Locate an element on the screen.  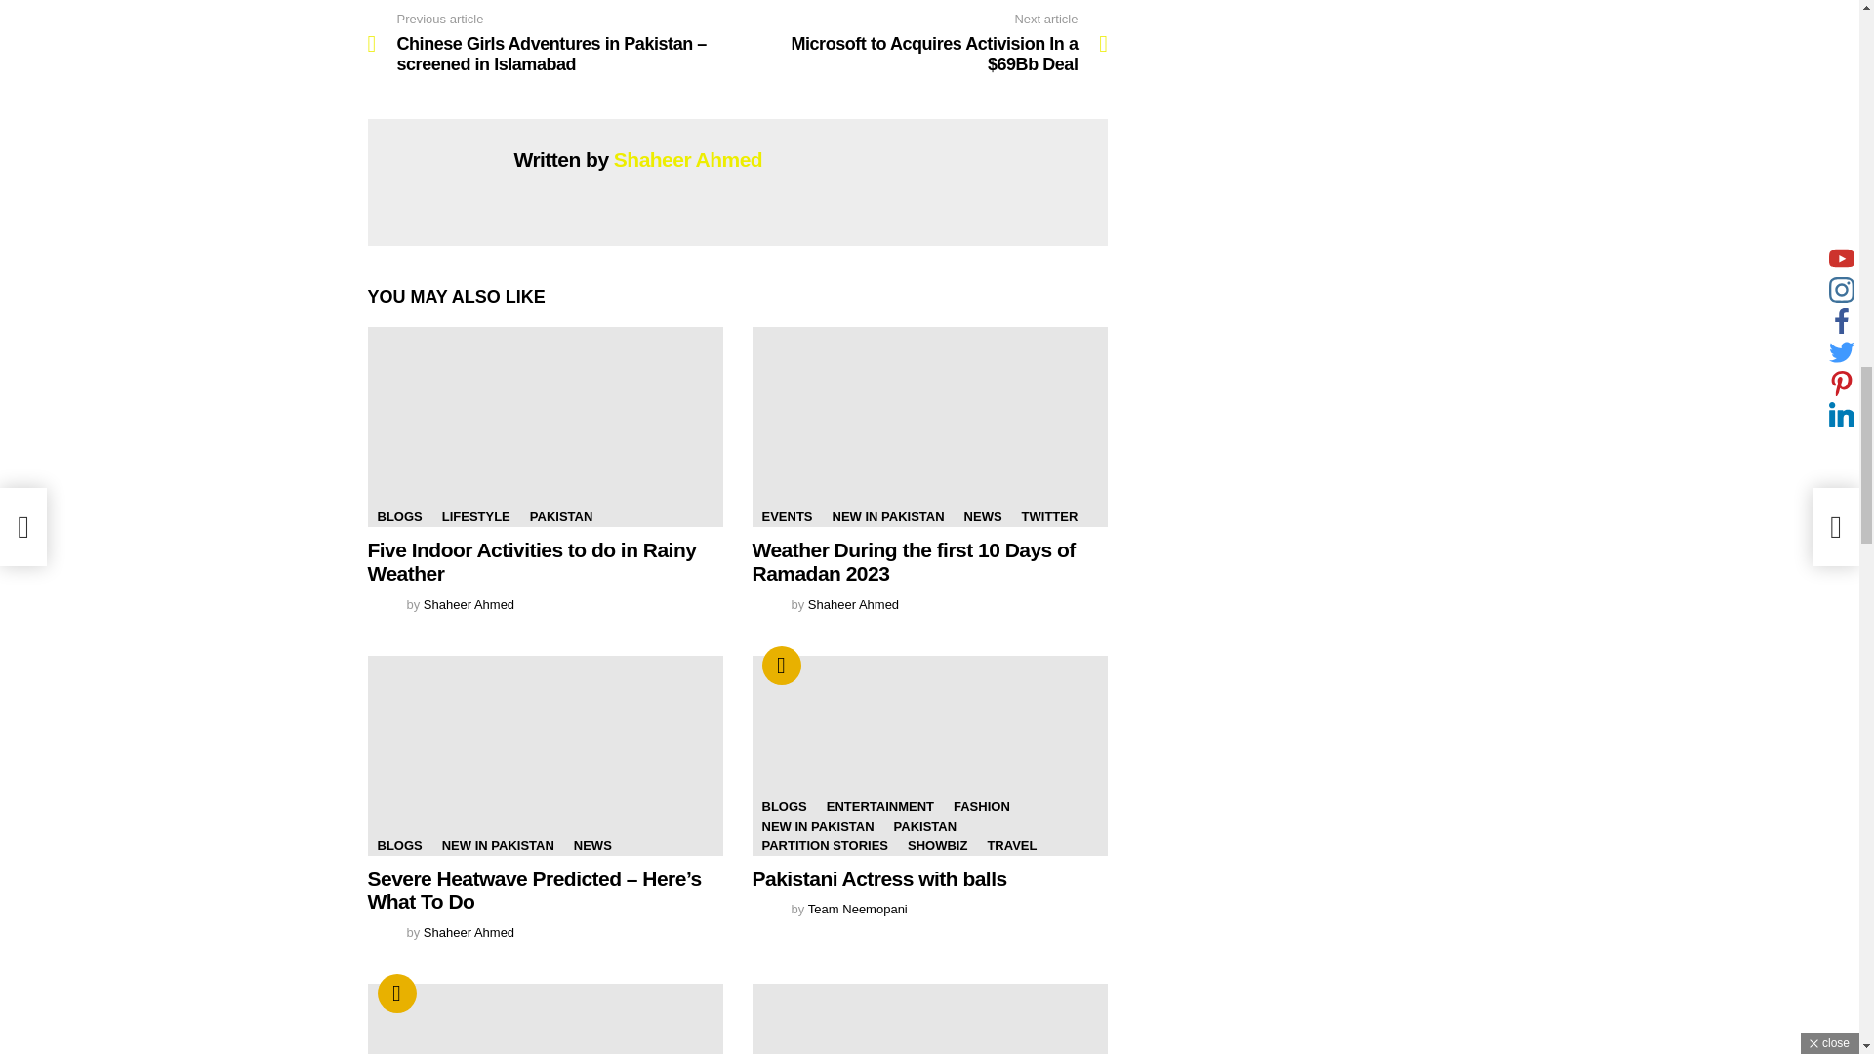
Hot is located at coordinates (780, 666).